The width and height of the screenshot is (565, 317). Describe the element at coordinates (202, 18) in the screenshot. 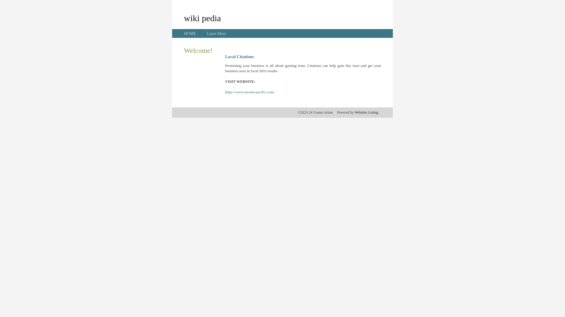

I see `wiki pedia` at that location.